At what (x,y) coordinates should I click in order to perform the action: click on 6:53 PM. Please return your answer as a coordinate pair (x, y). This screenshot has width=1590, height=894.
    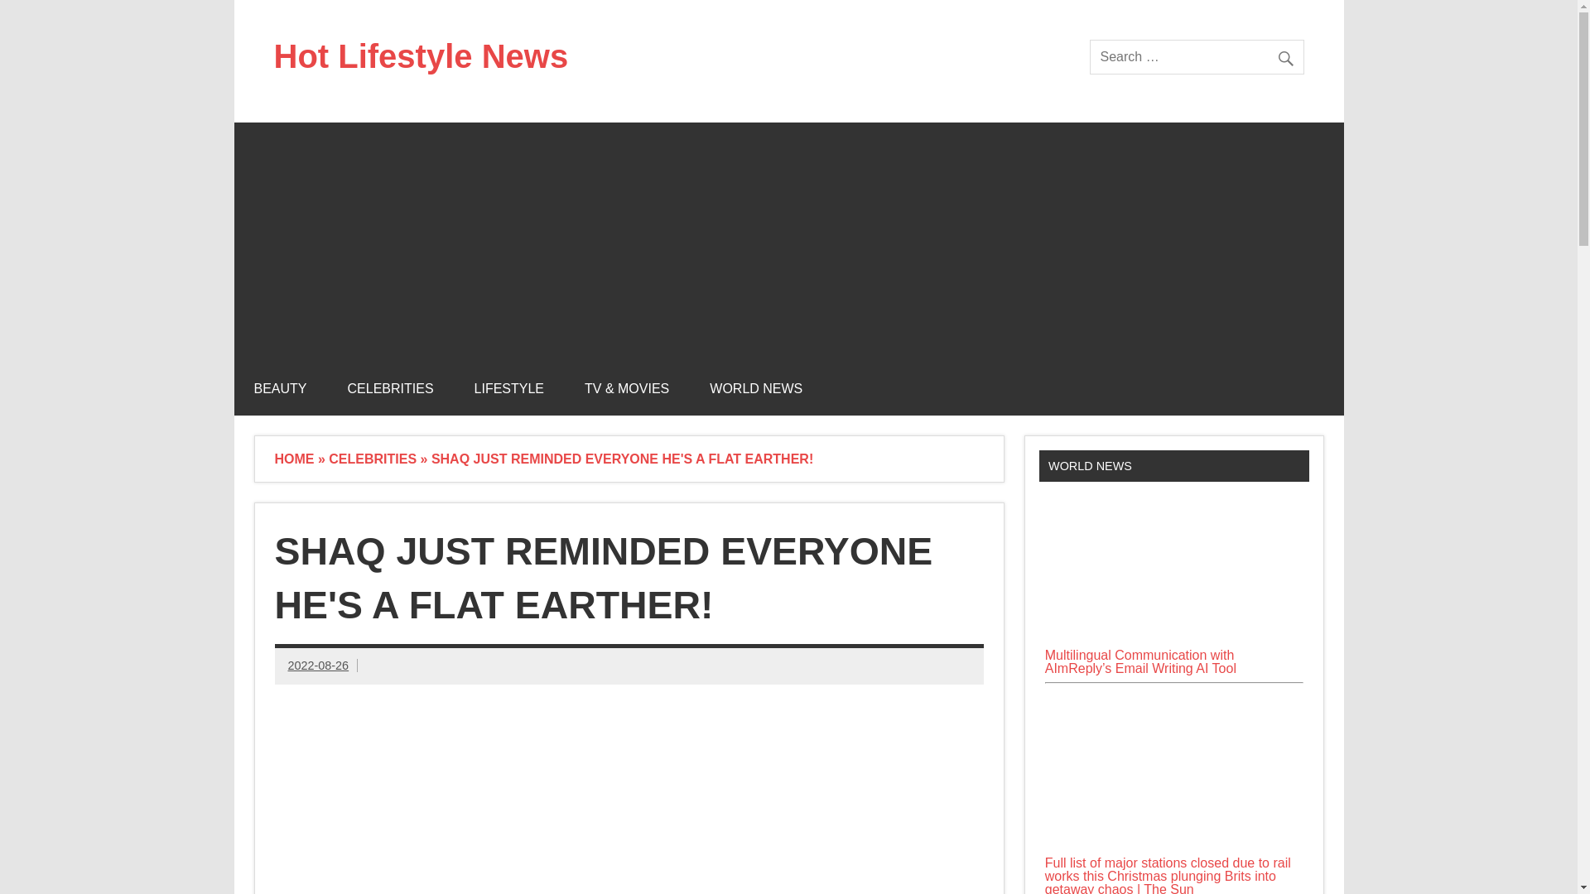
    Looking at the image, I should click on (318, 666).